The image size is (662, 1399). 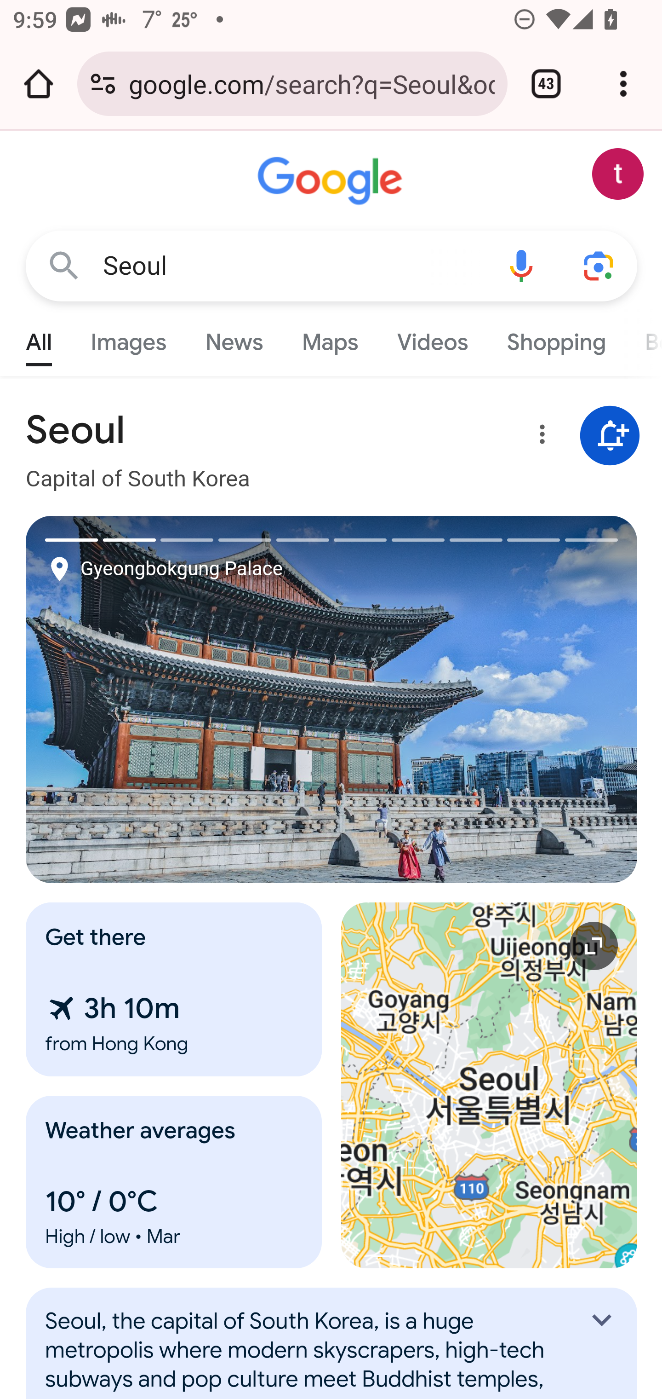 I want to click on Open the home page, so click(x=39, y=84).